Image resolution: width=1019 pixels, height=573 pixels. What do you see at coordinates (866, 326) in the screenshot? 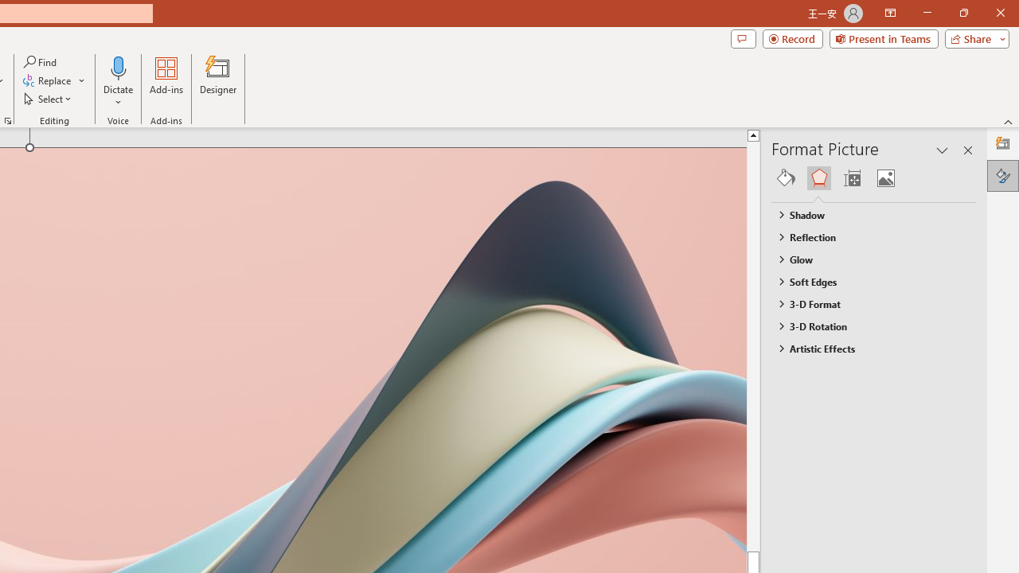
I see `3-D Rotation` at bounding box center [866, 326].